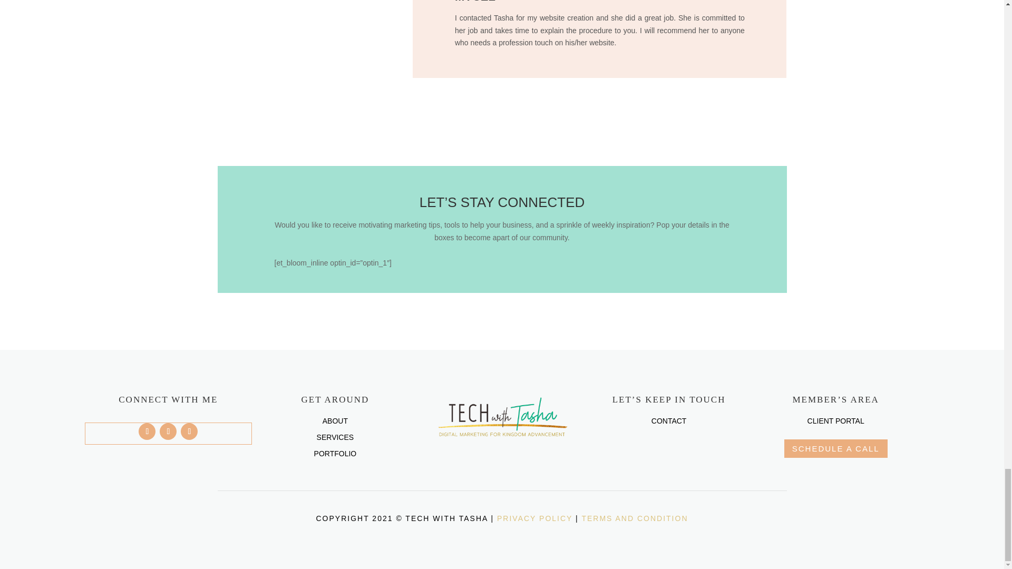 The height and width of the screenshot is (569, 1012). What do you see at coordinates (335, 437) in the screenshot?
I see `SERVICES` at bounding box center [335, 437].